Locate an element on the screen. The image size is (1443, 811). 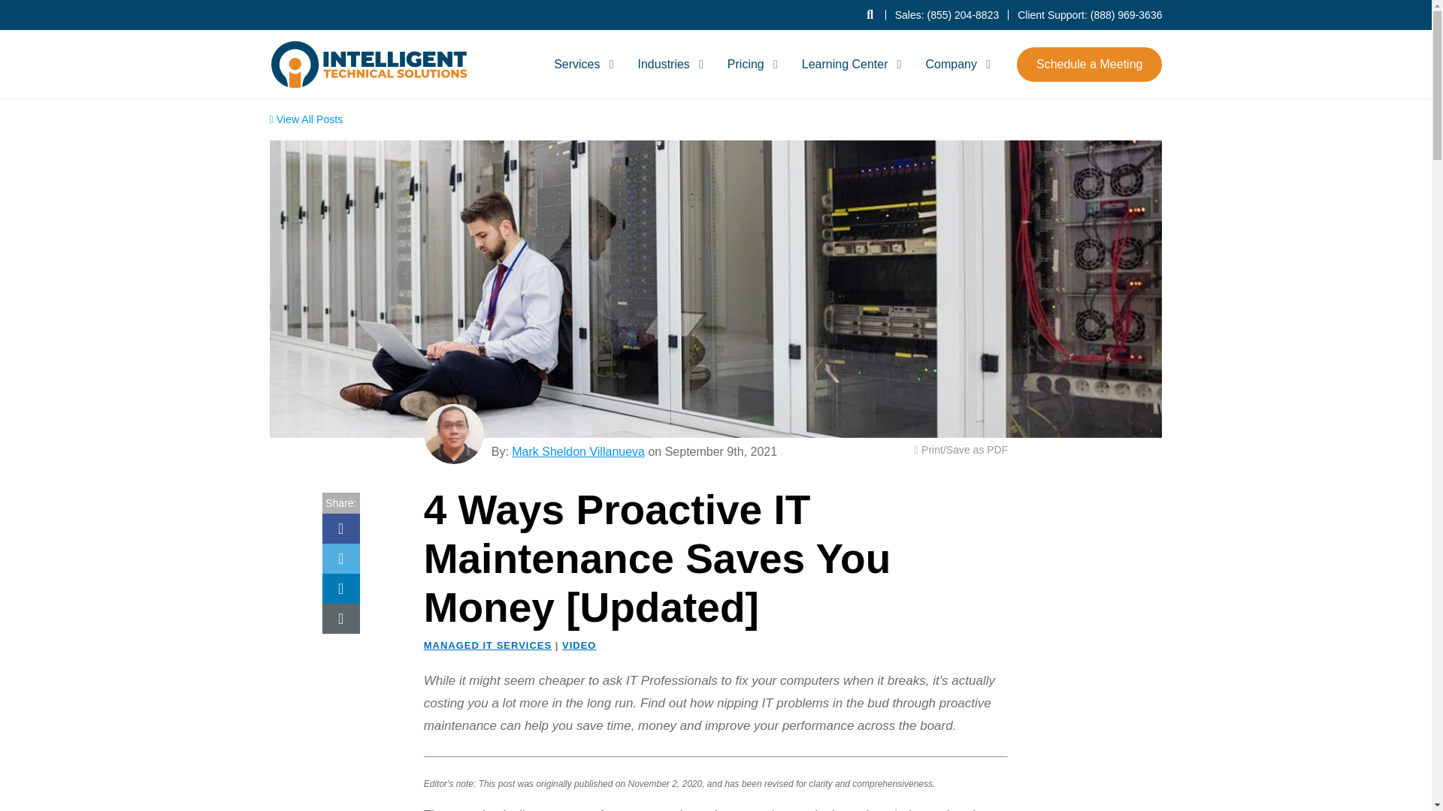
Share on Twitter is located at coordinates (340, 558).